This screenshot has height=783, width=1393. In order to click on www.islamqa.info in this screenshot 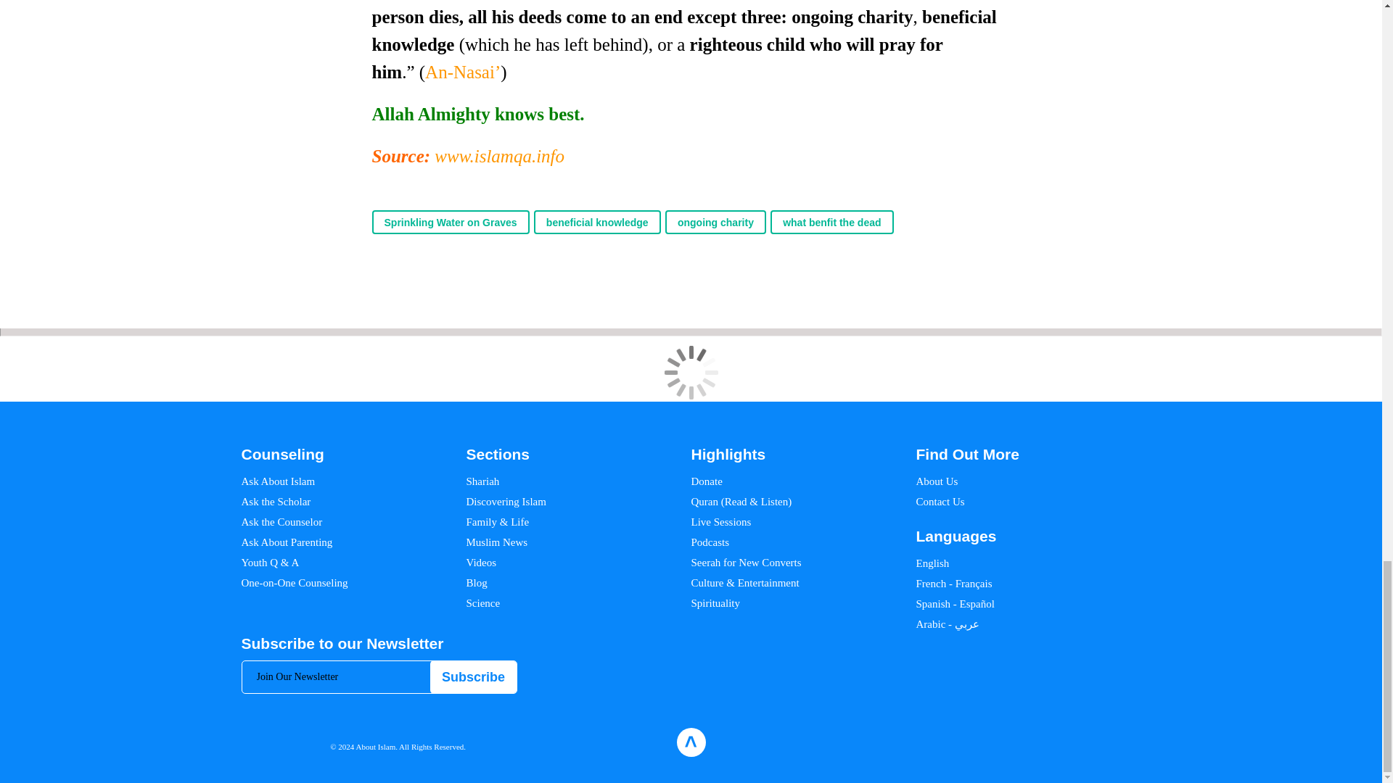, I will do `click(499, 155)`.